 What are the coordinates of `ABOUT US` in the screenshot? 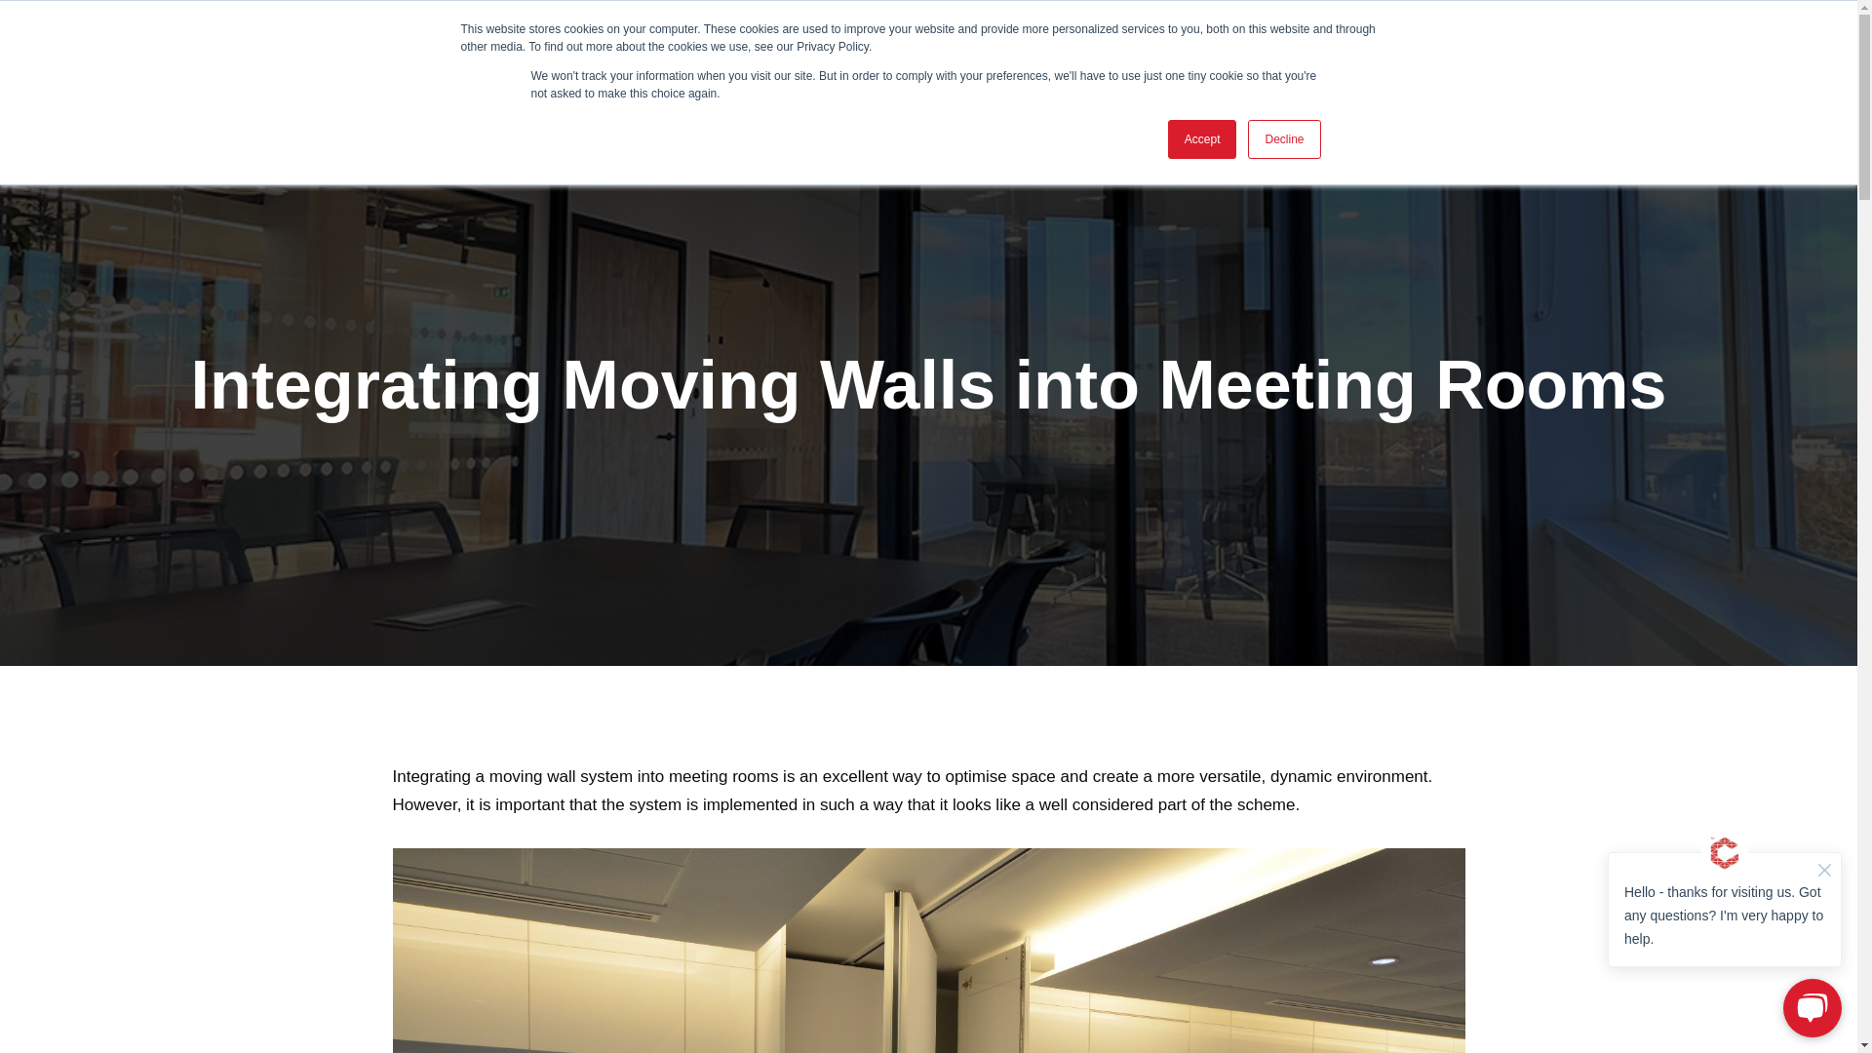 It's located at (788, 43).